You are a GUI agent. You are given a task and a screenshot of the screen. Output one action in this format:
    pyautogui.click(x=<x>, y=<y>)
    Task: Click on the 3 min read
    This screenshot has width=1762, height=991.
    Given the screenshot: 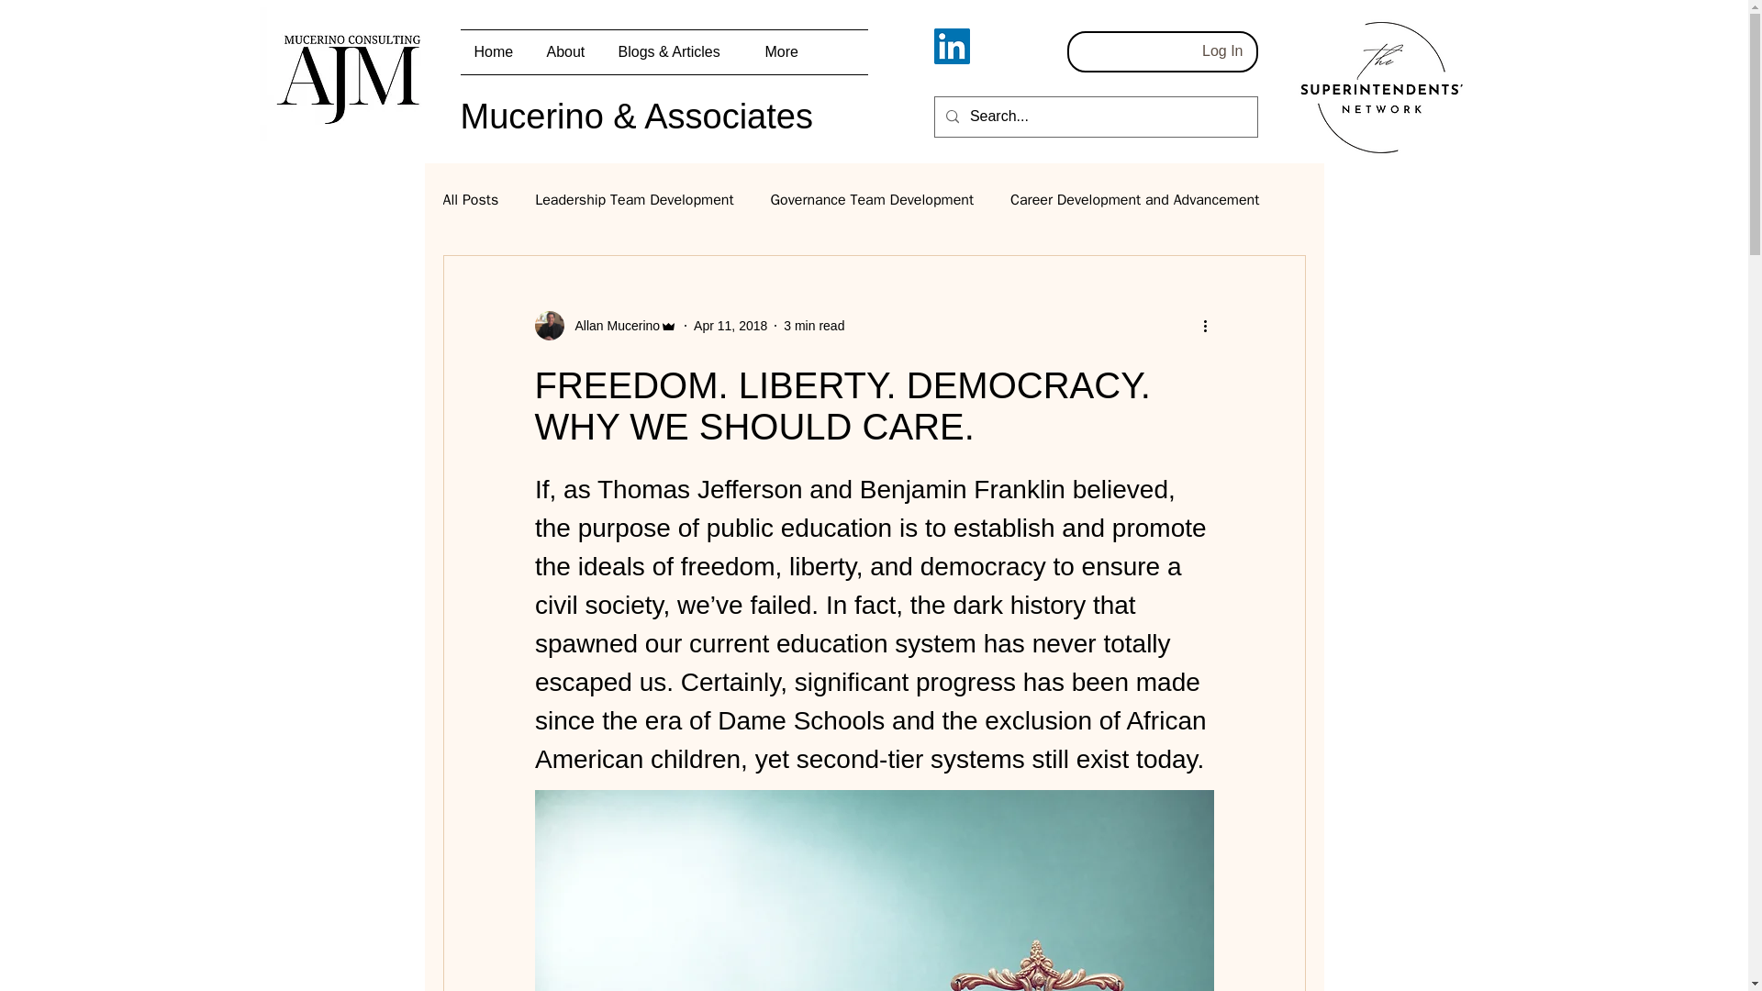 What is the action you would take?
    pyautogui.click(x=813, y=324)
    